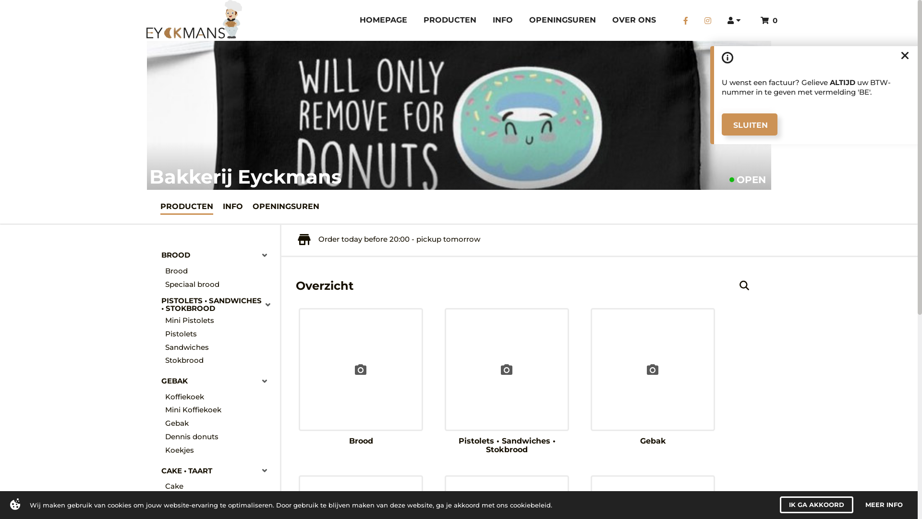 The image size is (922, 519). I want to click on OPENINGSUREN, so click(563, 21).